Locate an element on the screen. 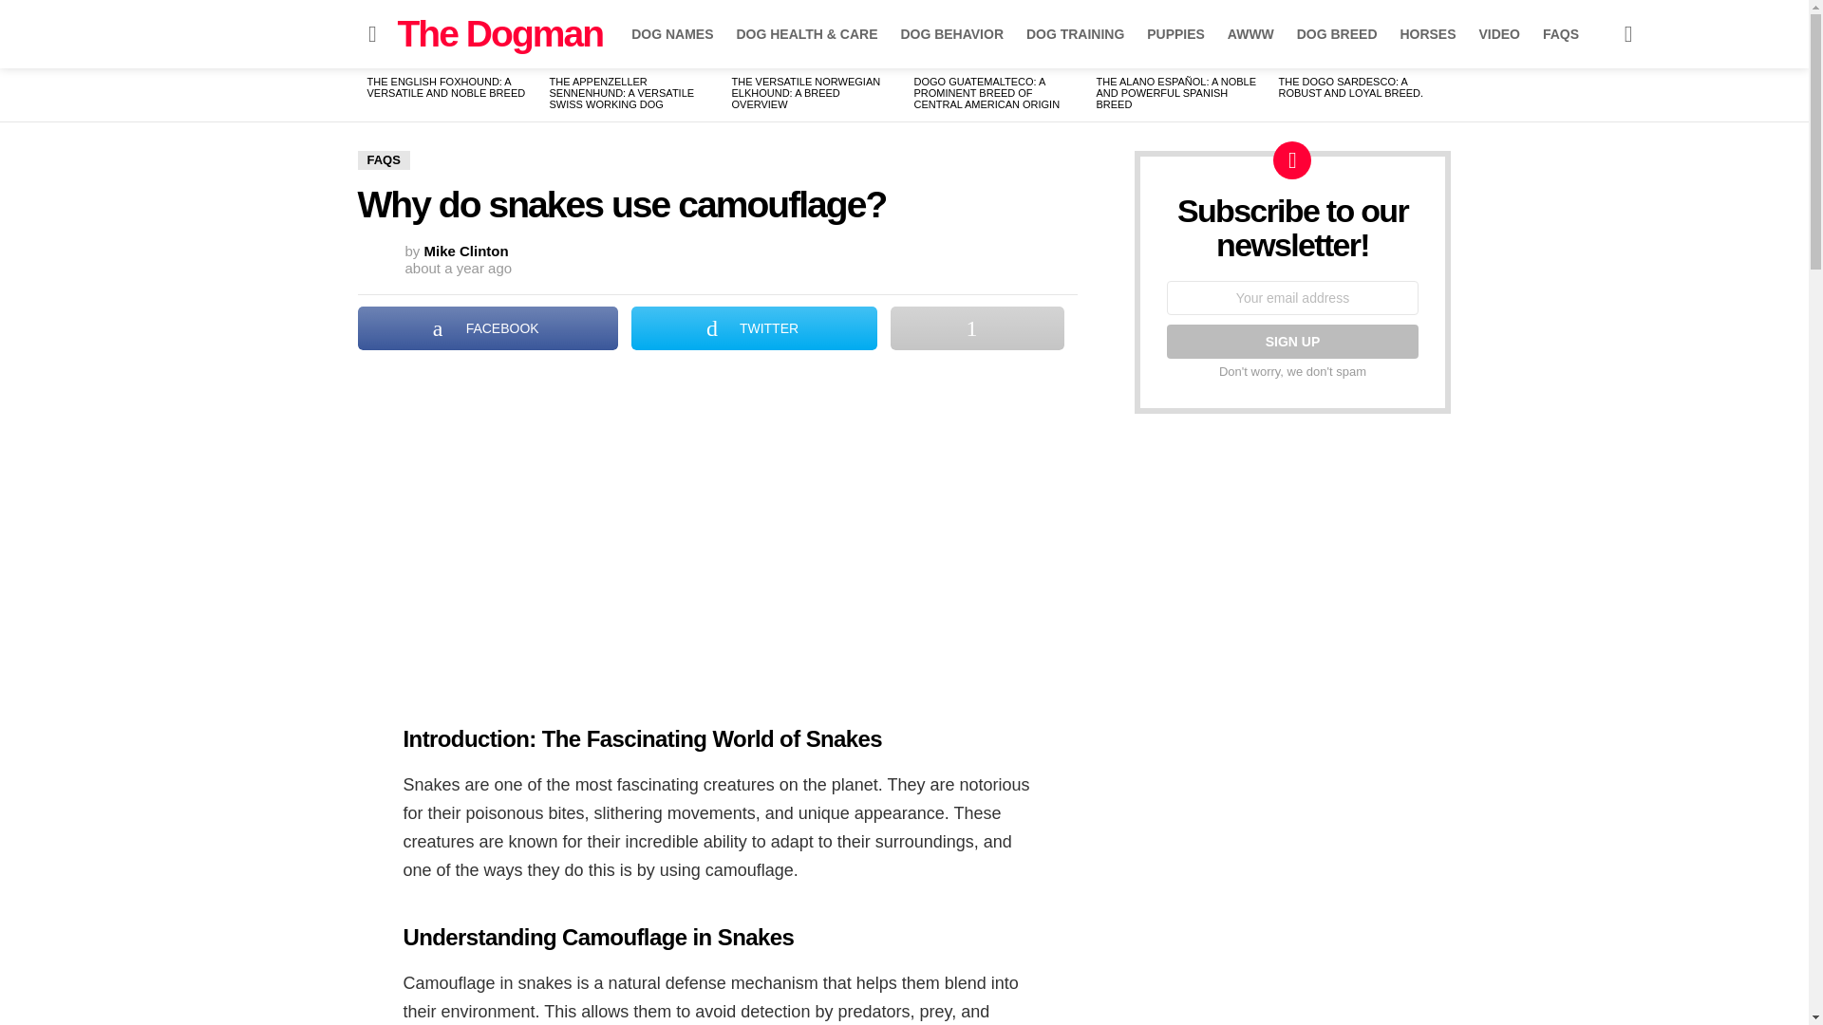 This screenshot has width=1823, height=1025. HORSES is located at coordinates (1427, 33).